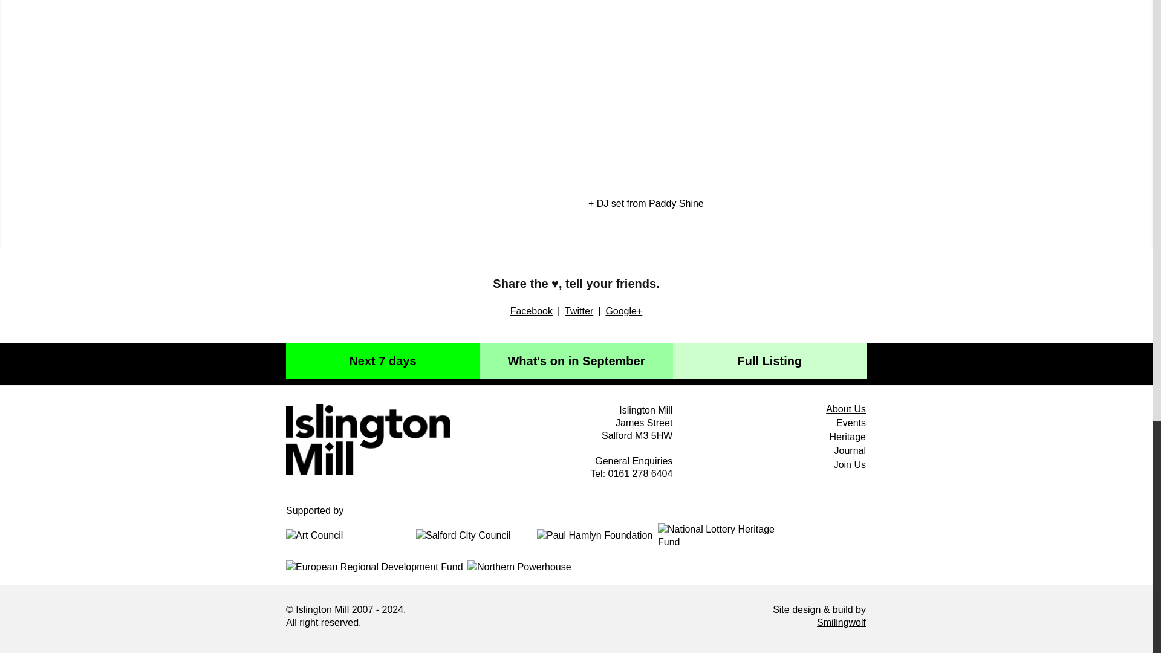 Image resolution: width=1161 pixels, height=653 pixels. Describe the element at coordinates (842, 622) in the screenshot. I see `Smilingwolf` at that location.